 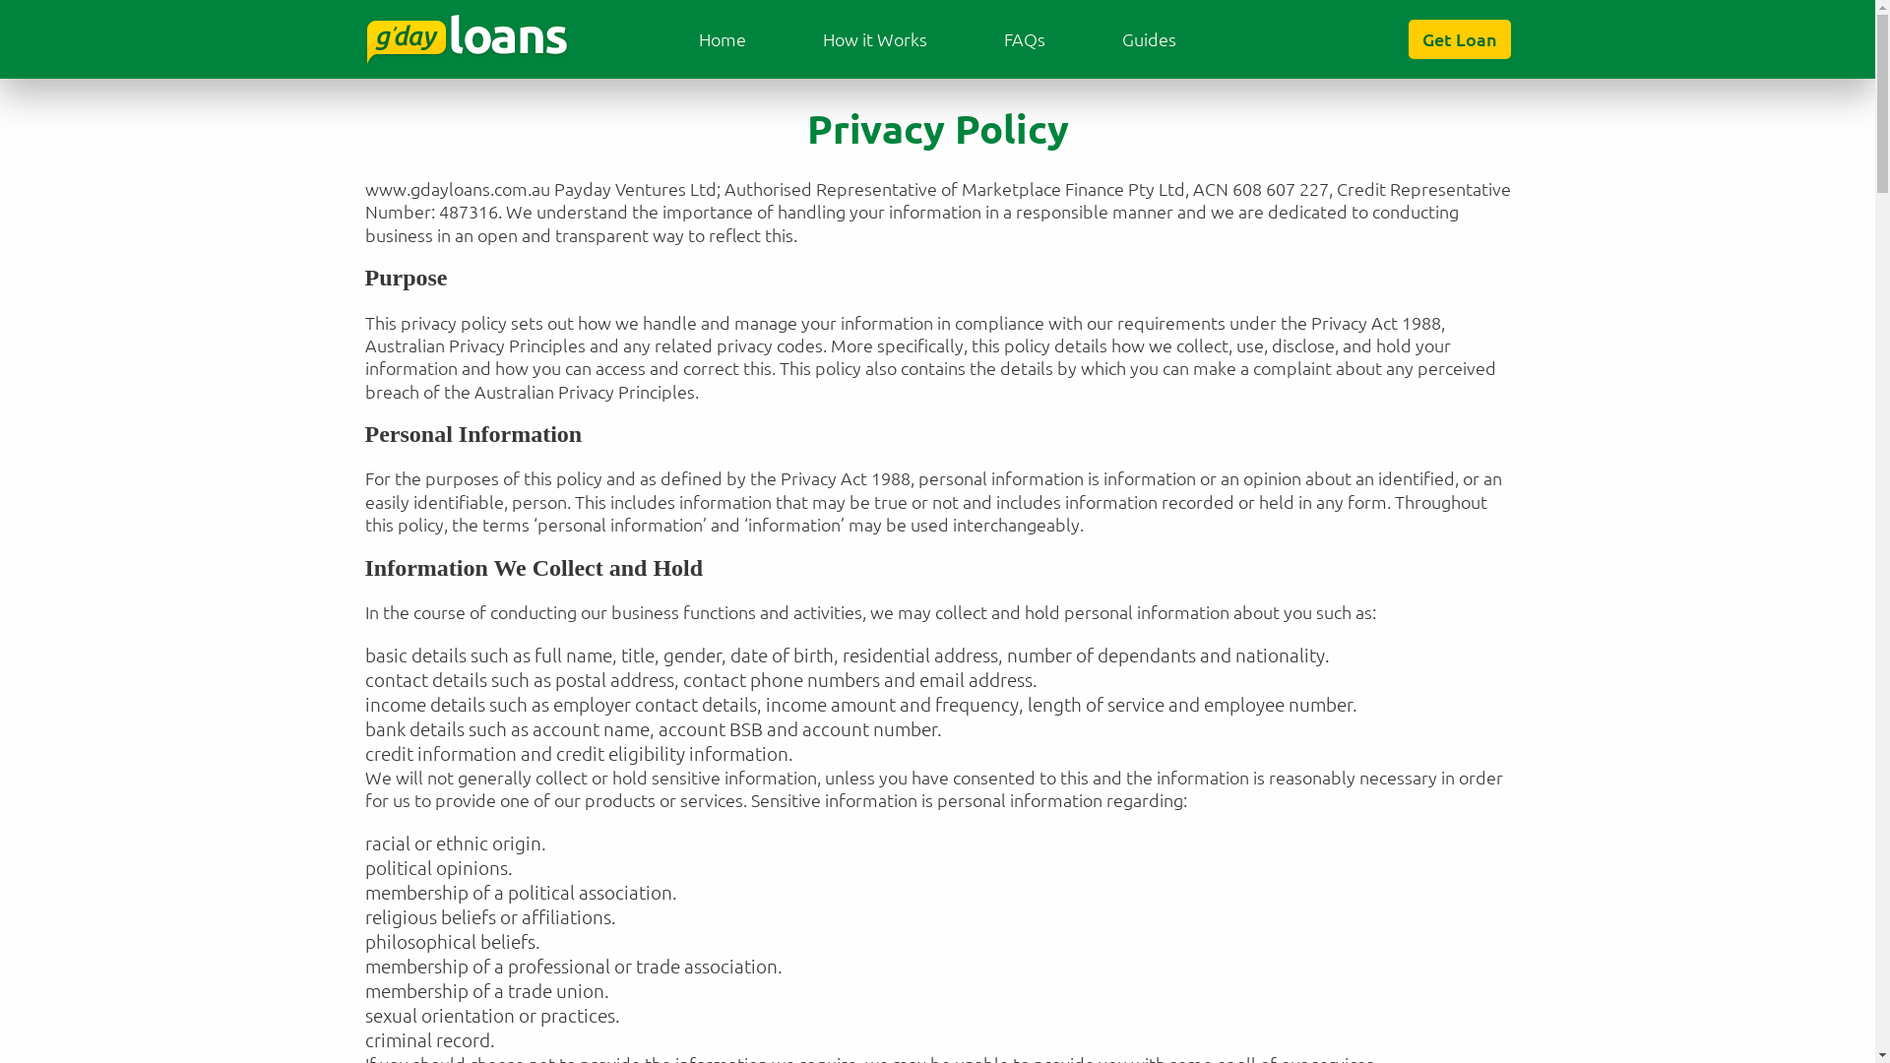 I want to click on Get Loan, so click(x=1459, y=39).